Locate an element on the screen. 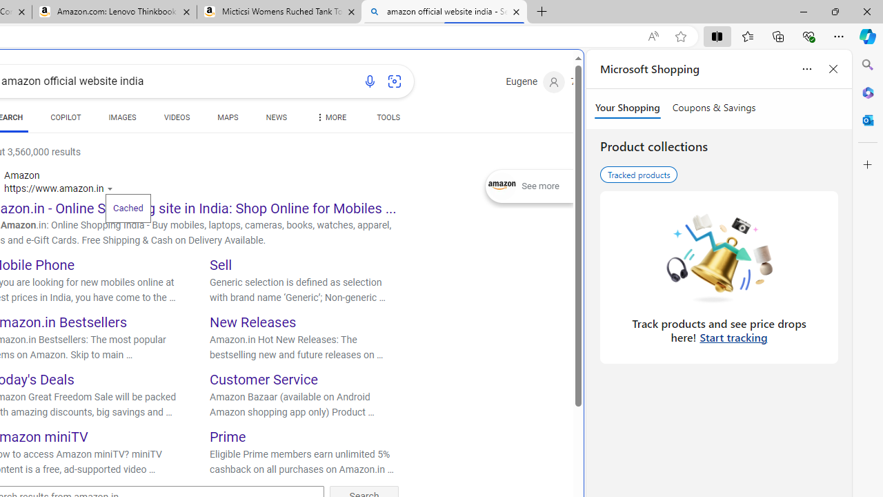 The image size is (883, 497). Microsoft Rewards 72 is located at coordinates (591, 82).